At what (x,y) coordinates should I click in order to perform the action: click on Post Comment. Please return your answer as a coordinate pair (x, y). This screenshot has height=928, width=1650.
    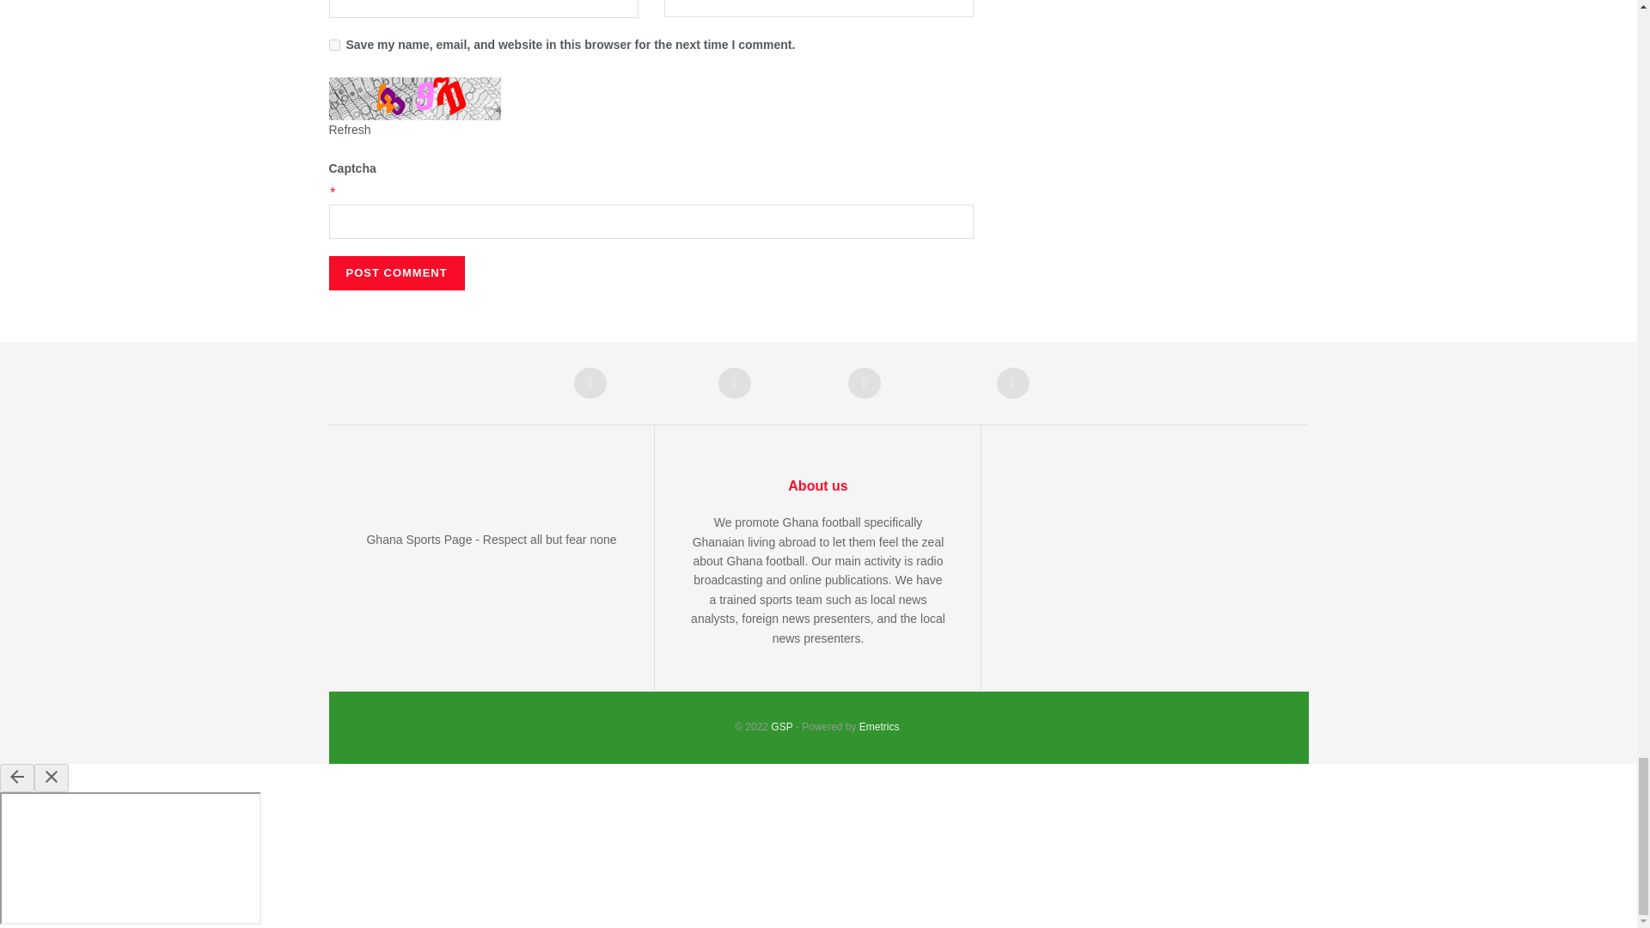
    Looking at the image, I should click on (395, 273).